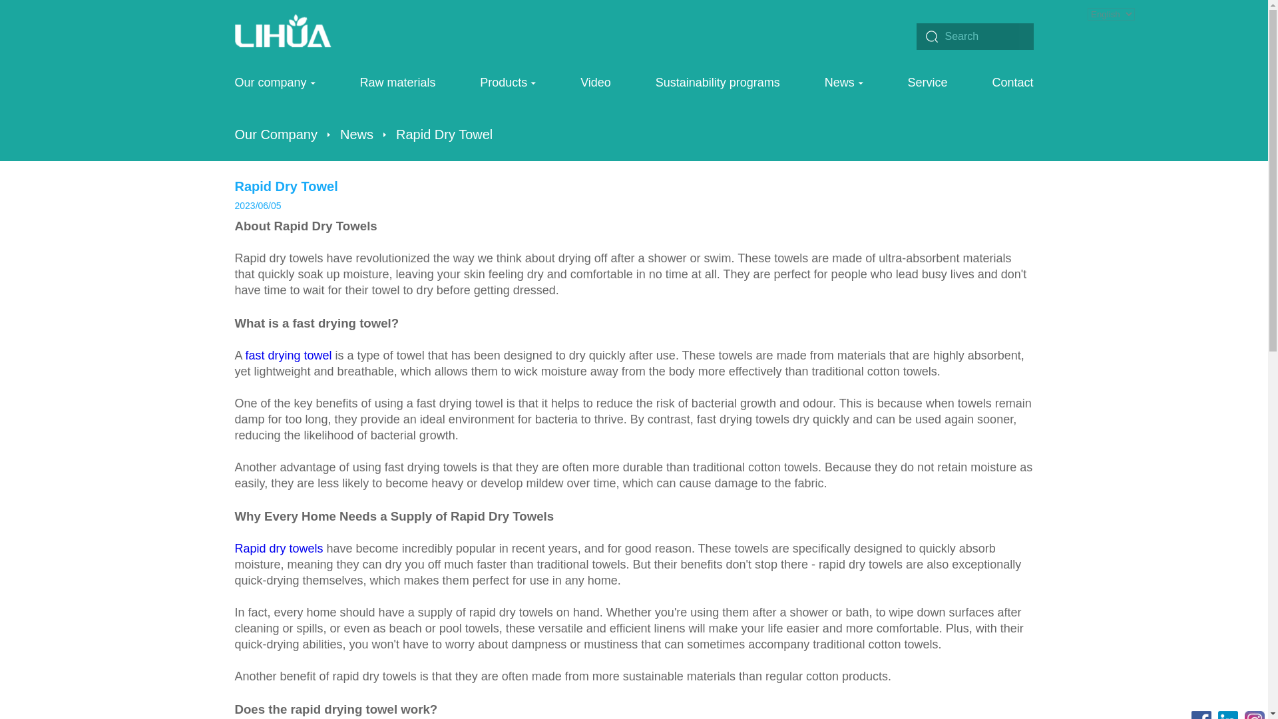  What do you see at coordinates (274, 91) in the screenshot?
I see `Our company` at bounding box center [274, 91].